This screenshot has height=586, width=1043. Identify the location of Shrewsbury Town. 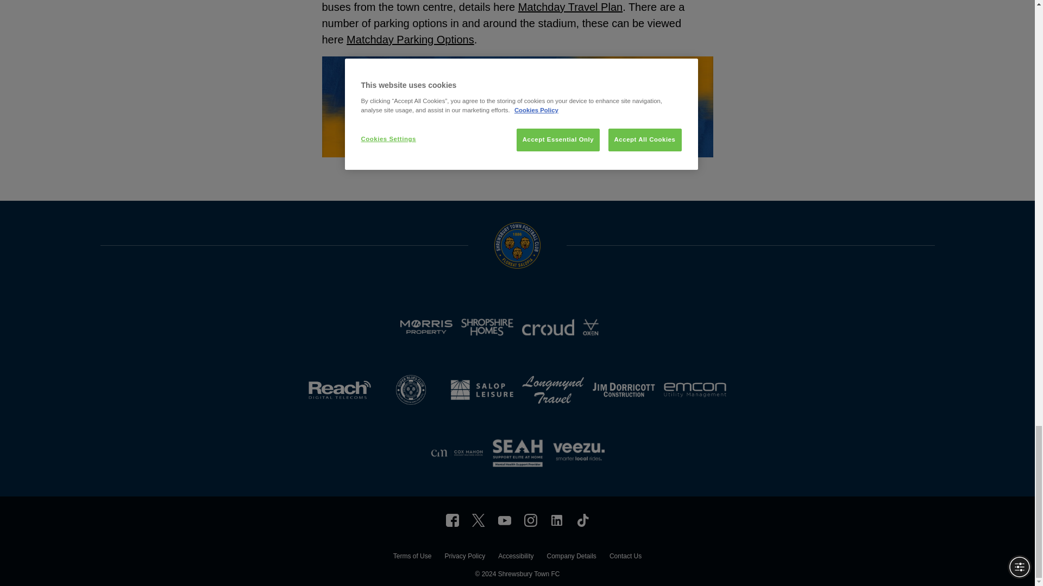
(504, 520).